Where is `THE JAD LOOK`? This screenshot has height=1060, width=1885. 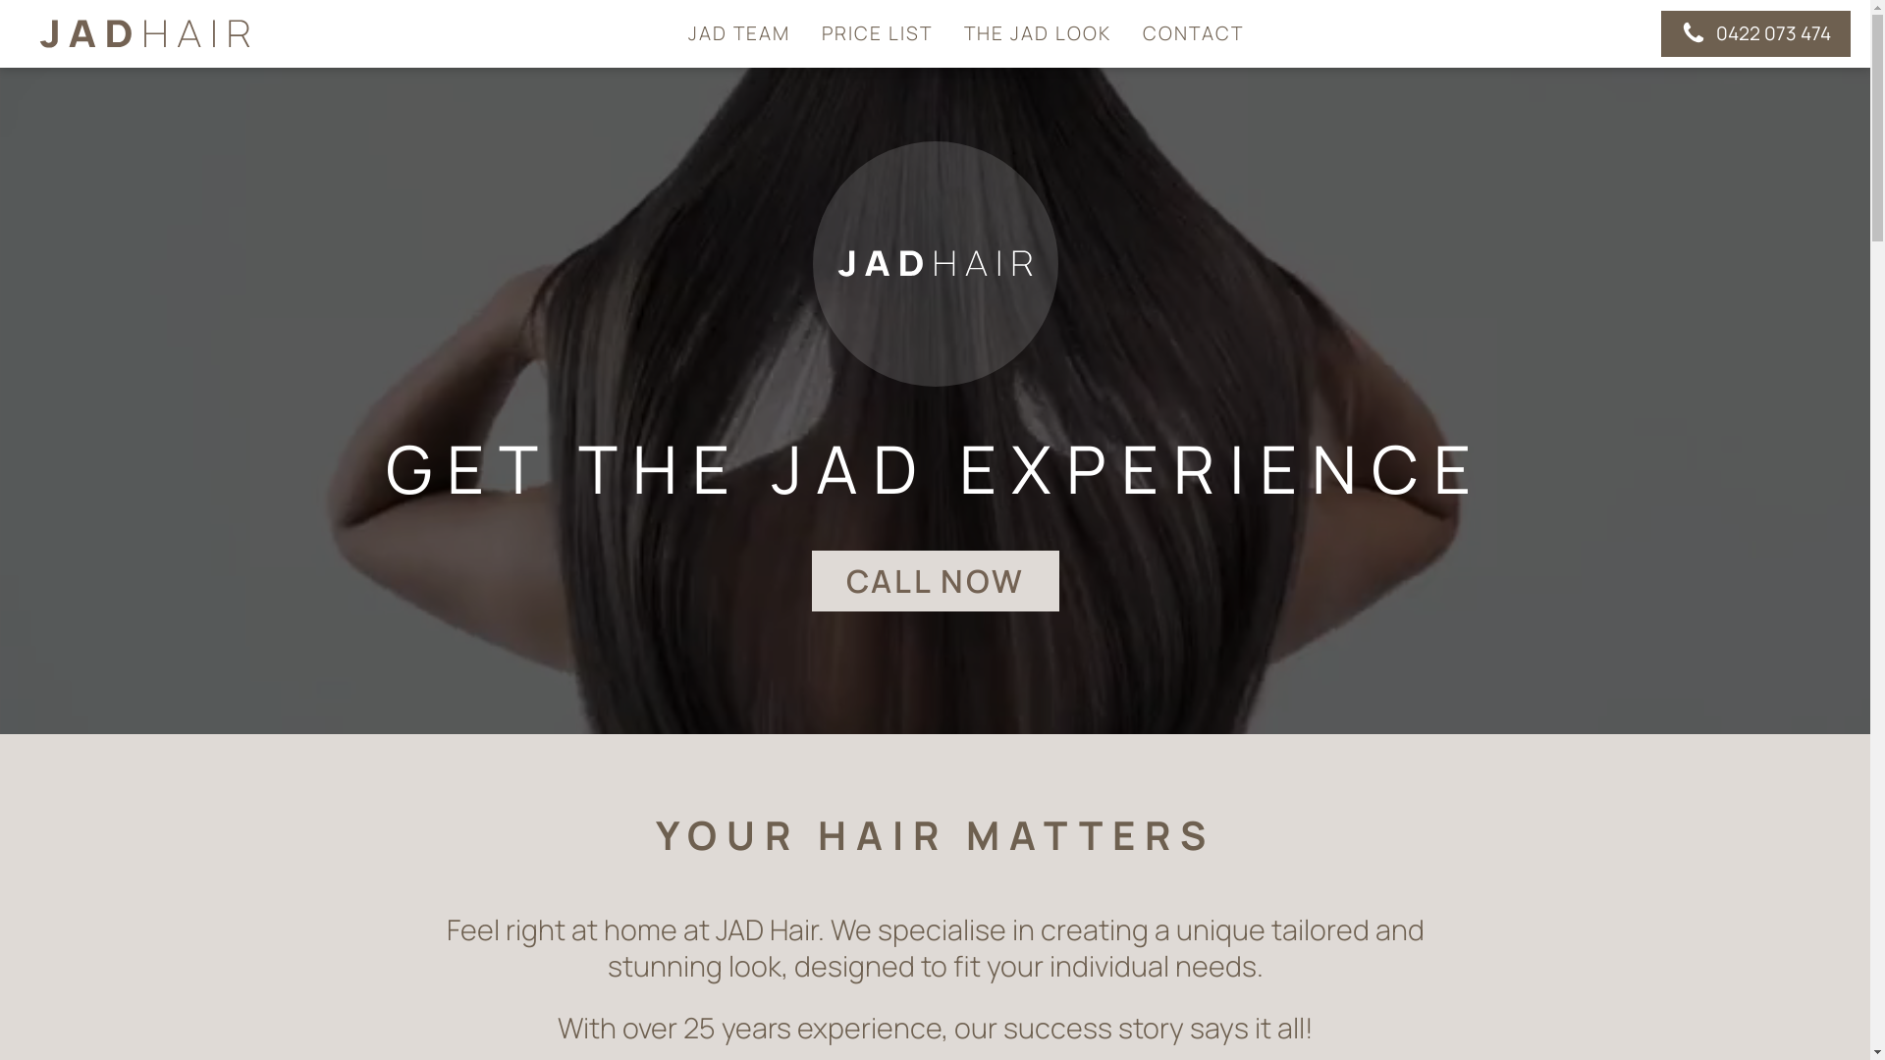
THE JAD LOOK is located at coordinates (1038, 33).